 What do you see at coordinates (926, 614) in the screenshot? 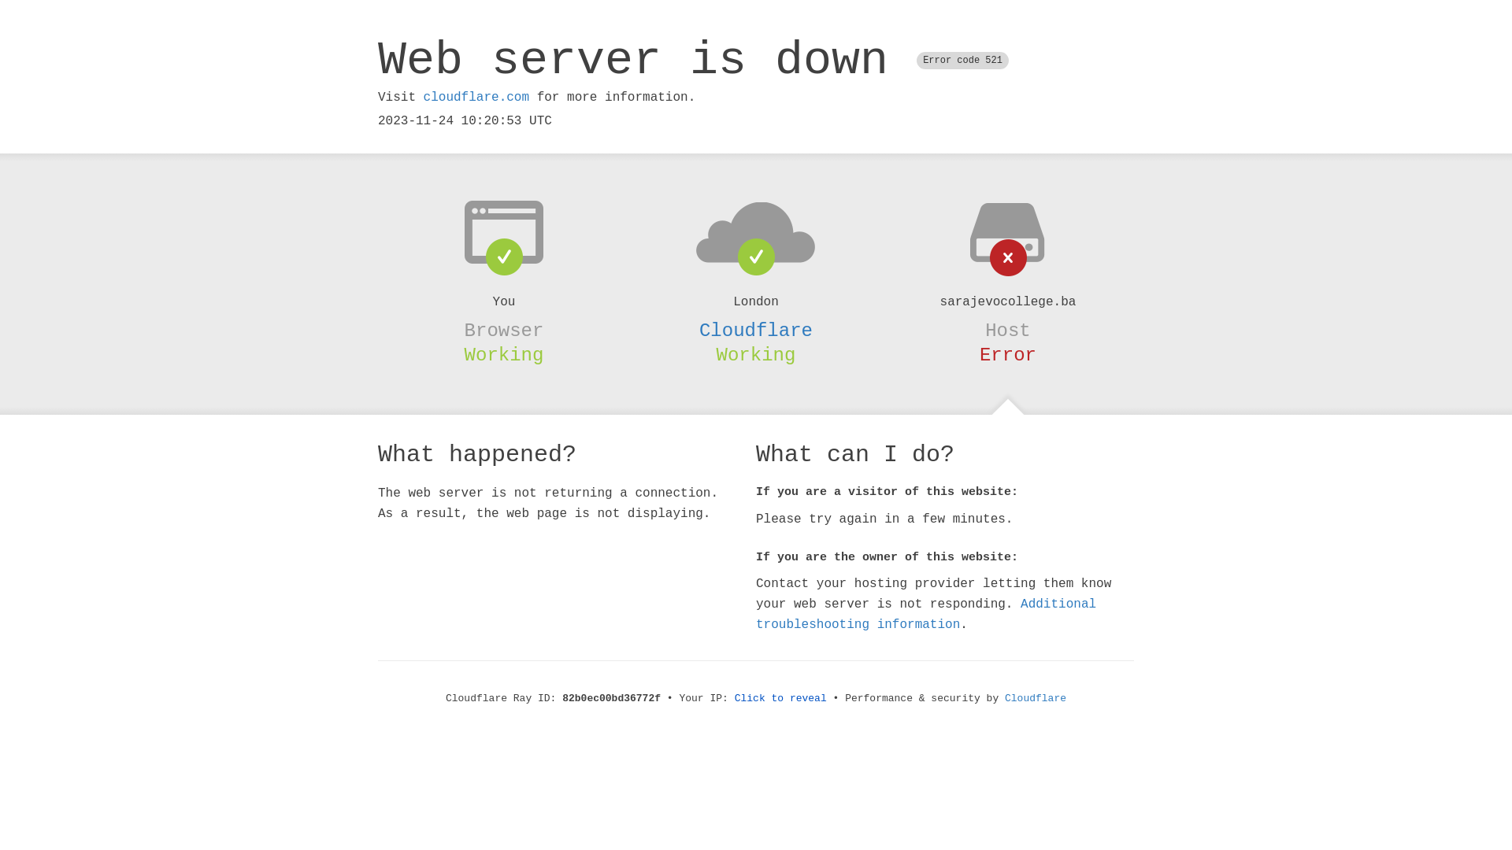
I see `Additional troubleshooting information` at bounding box center [926, 614].